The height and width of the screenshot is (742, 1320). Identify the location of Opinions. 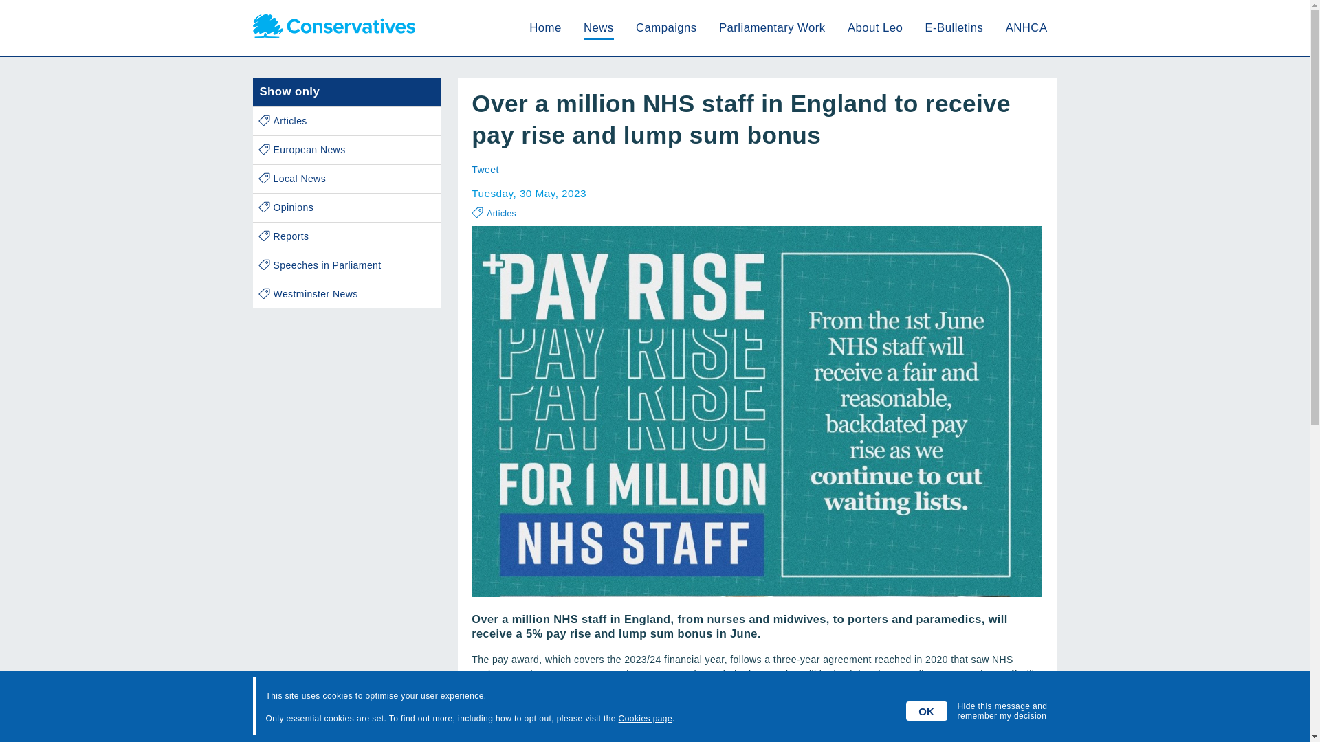
(346, 207).